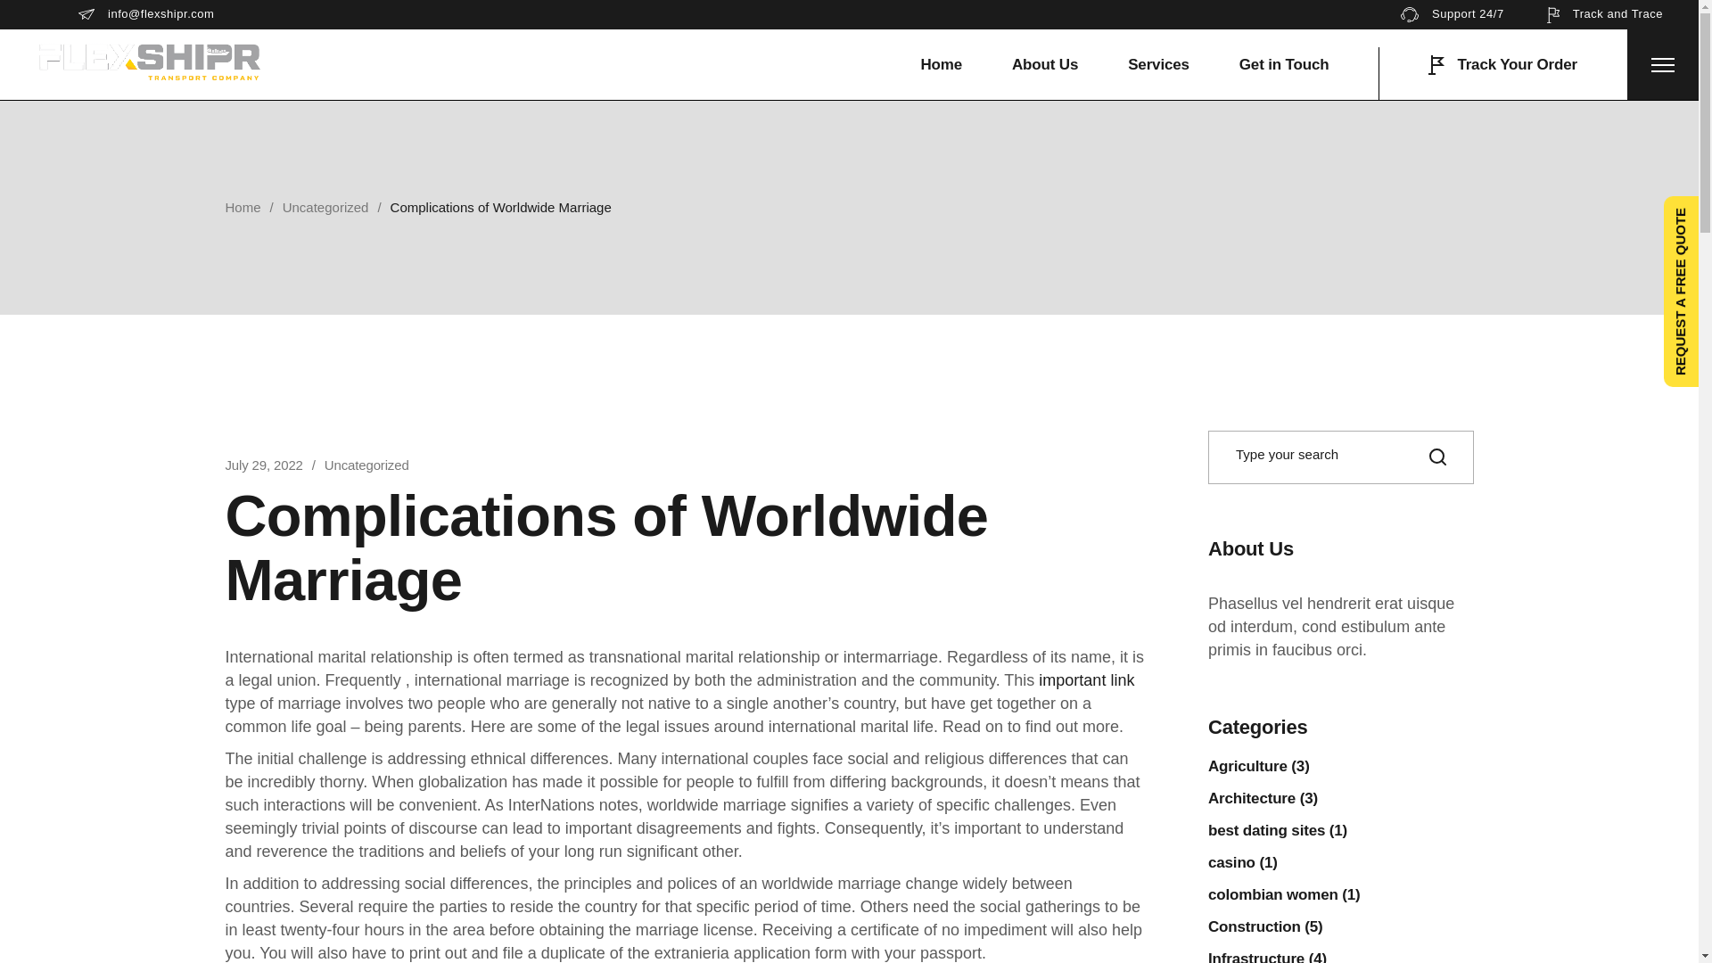 The height and width of the screenshot is (963, 1712). I want to click on Uncategorized, so click(366, 465).